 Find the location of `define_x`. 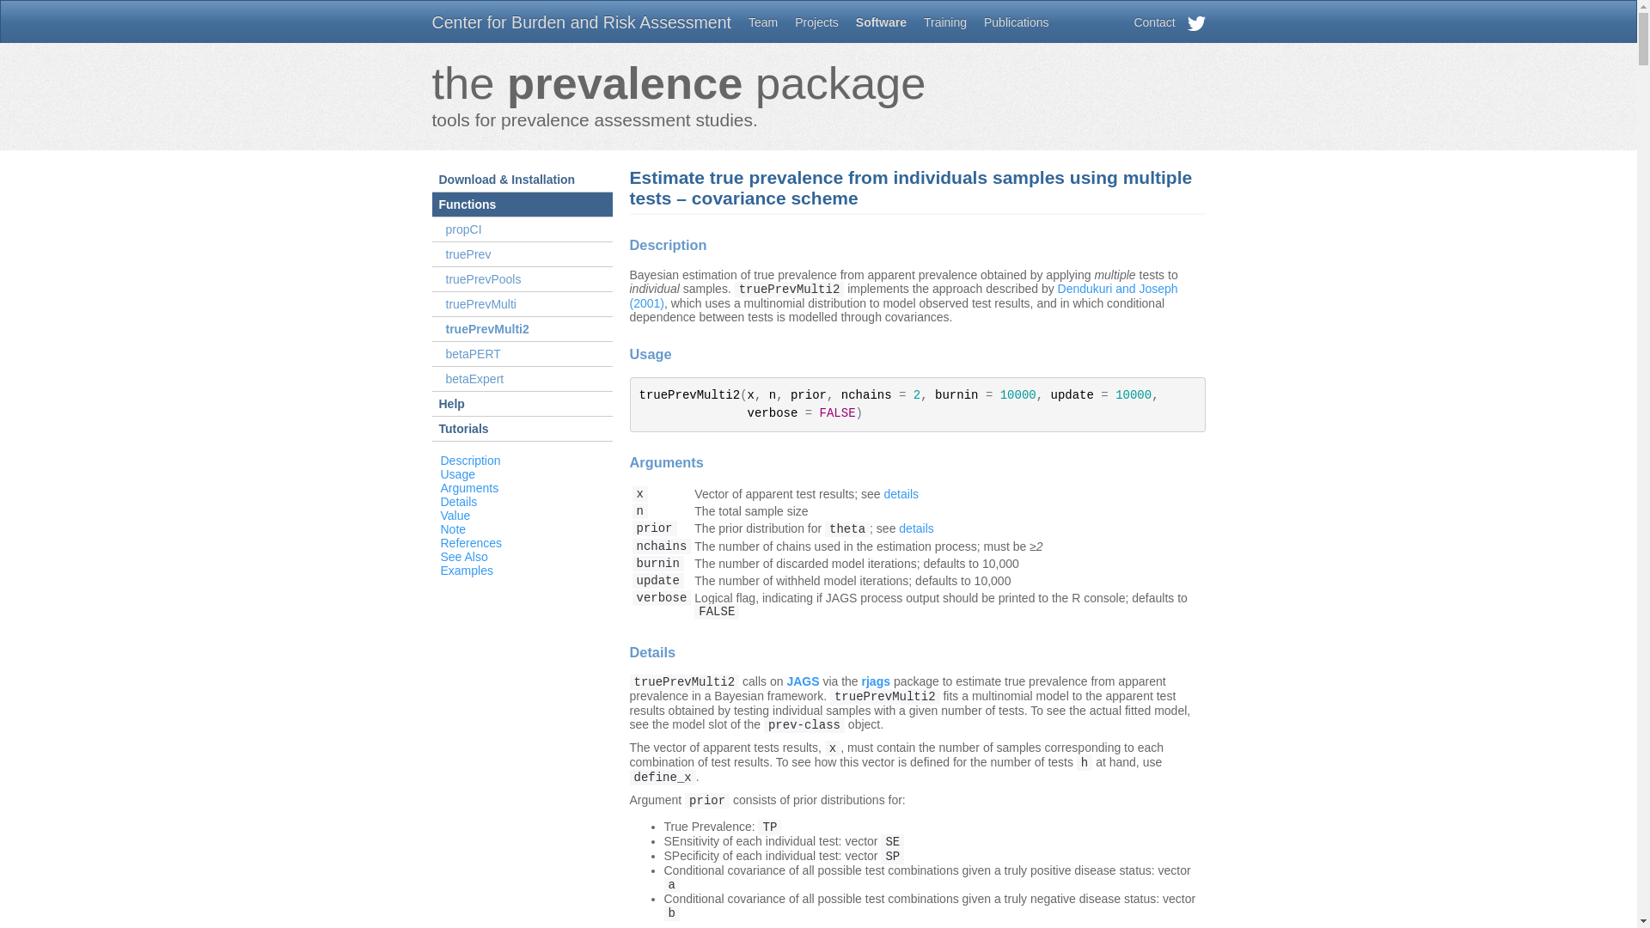

define_x is located at coordinates (662, 777).